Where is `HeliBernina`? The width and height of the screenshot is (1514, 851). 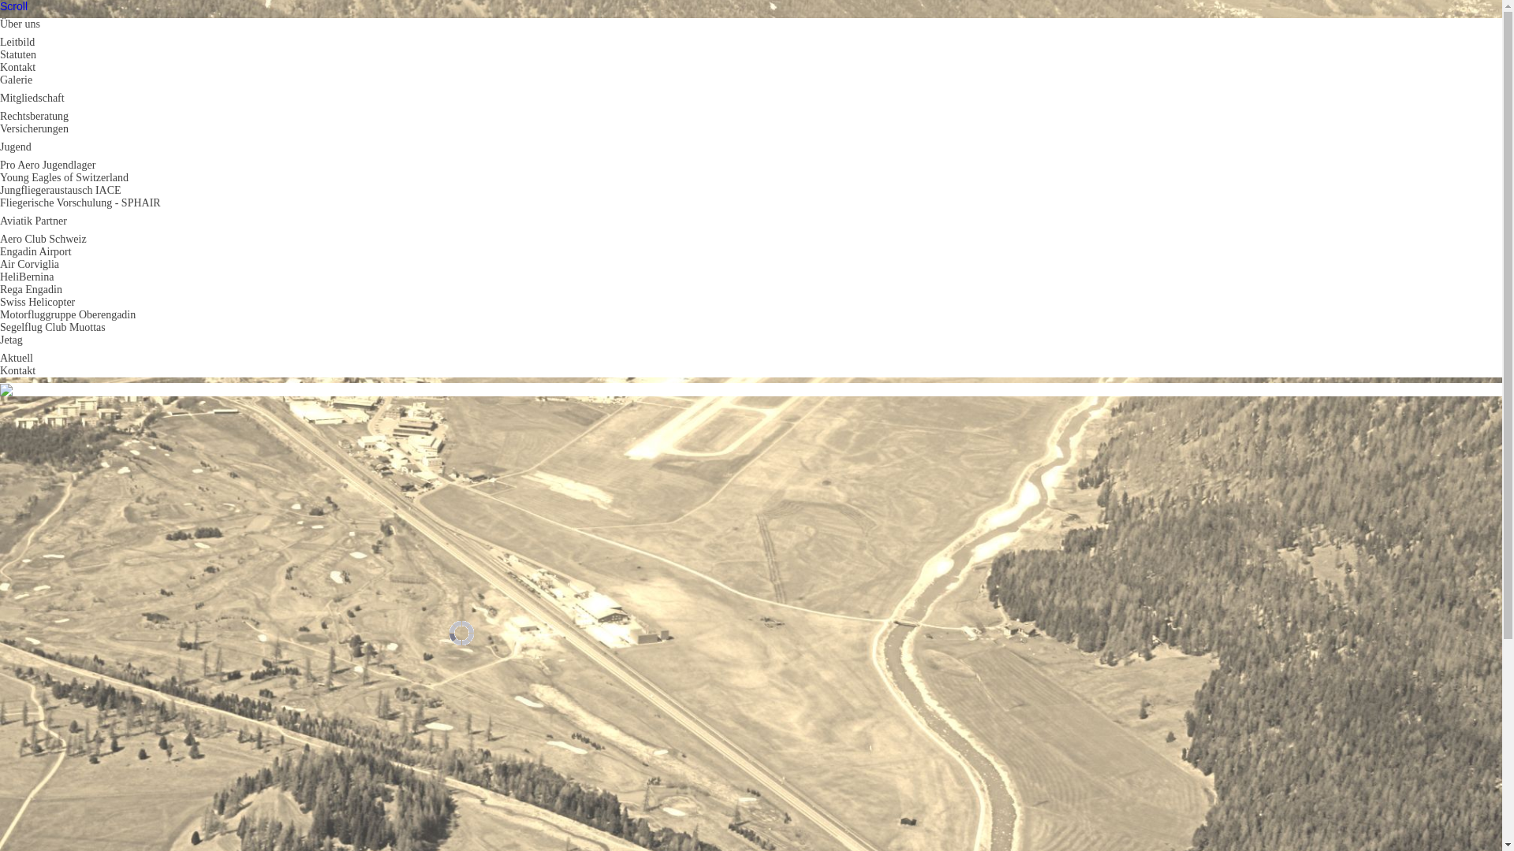 HeliBernina is located at coordinates (27, 277).